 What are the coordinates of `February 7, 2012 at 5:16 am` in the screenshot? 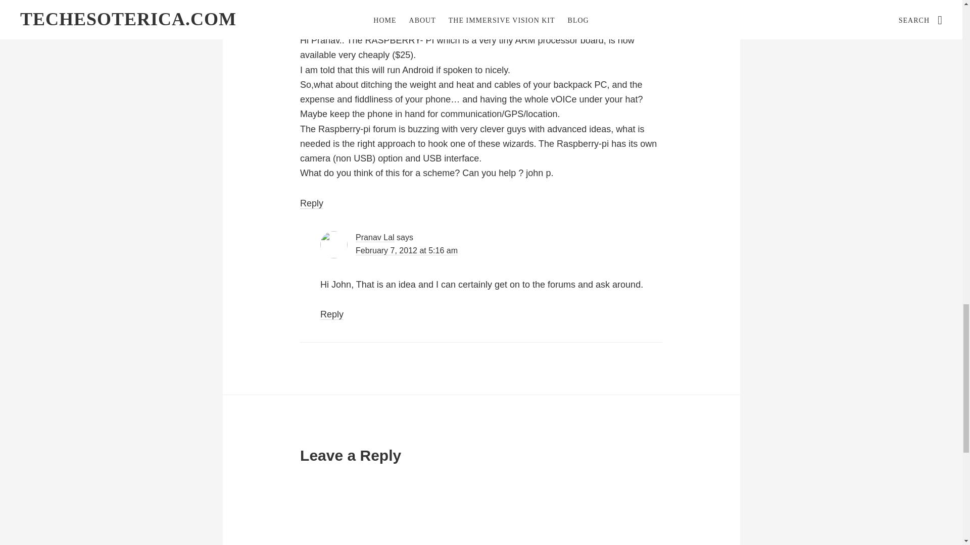 It's located at (407, 251).